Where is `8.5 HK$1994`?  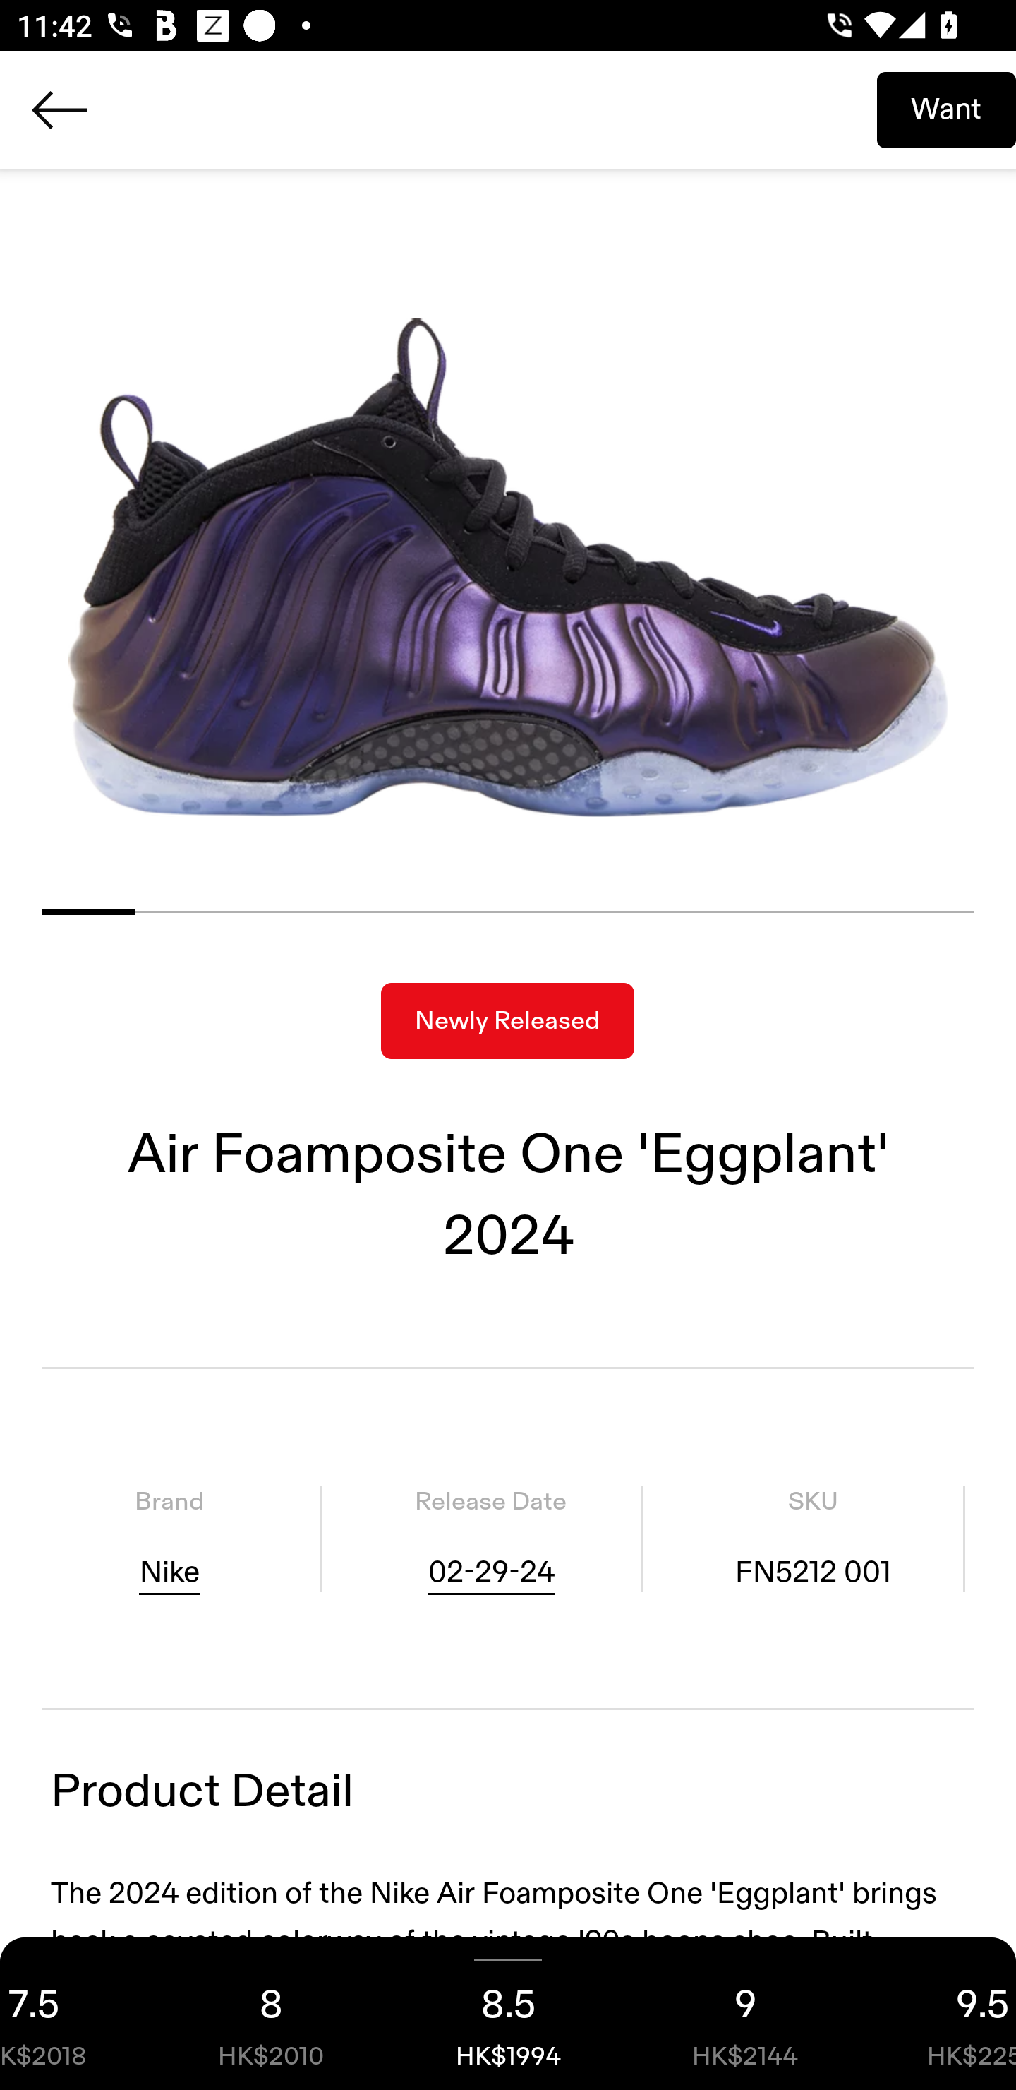 8.5 HK$1994 is located at coordinates (508, 2014).